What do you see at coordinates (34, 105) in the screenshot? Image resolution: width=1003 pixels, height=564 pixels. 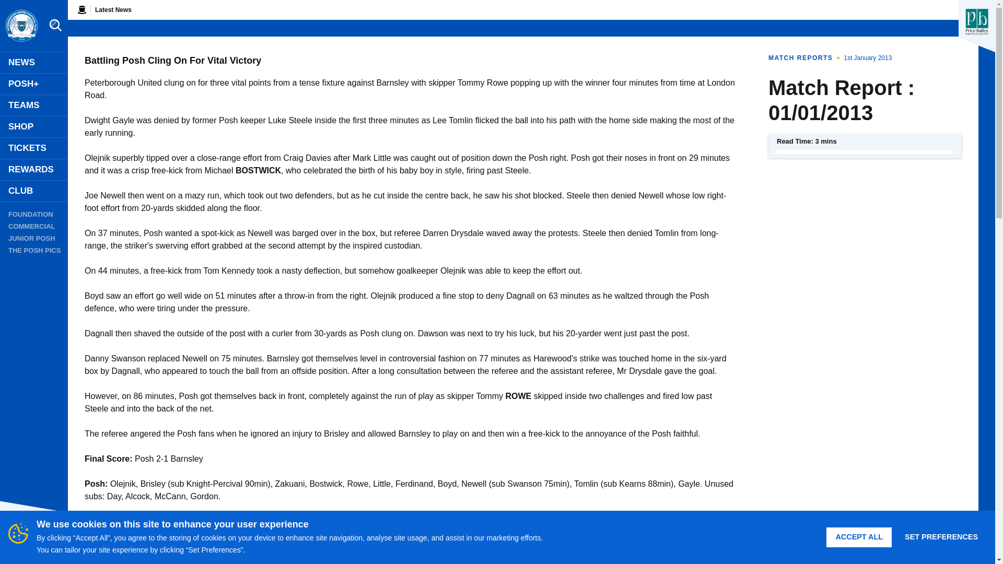 I see `TEAMS` at bounding box center [34, 105].